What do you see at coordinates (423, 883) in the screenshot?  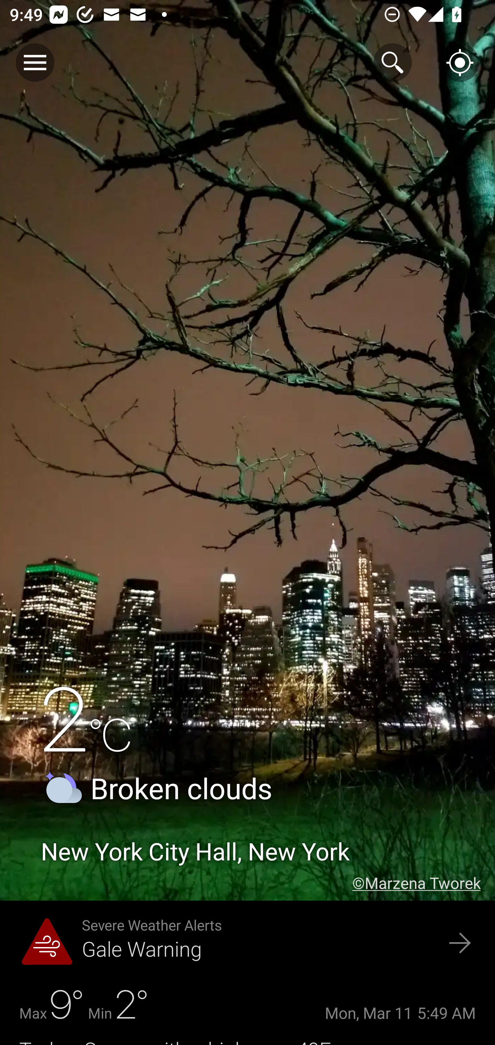 I see `©Marzena Tworek` at bounding box center [423, 883].